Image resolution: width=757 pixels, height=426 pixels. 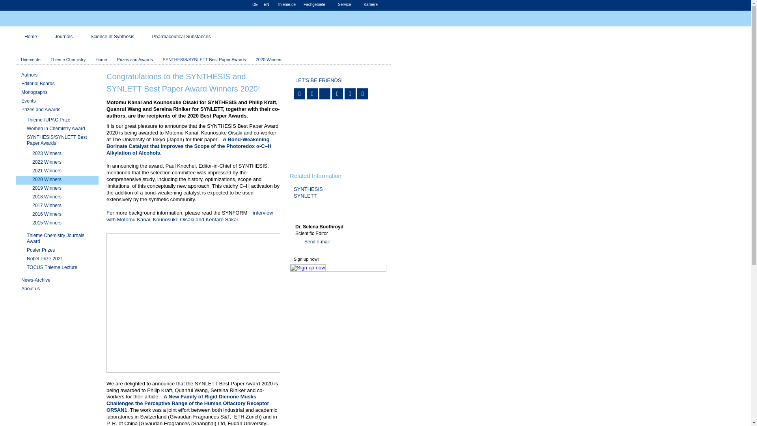 What do you see at coordinates (255, 5) in the screenshot?
I see `DE` at bounding box center [255, 5].